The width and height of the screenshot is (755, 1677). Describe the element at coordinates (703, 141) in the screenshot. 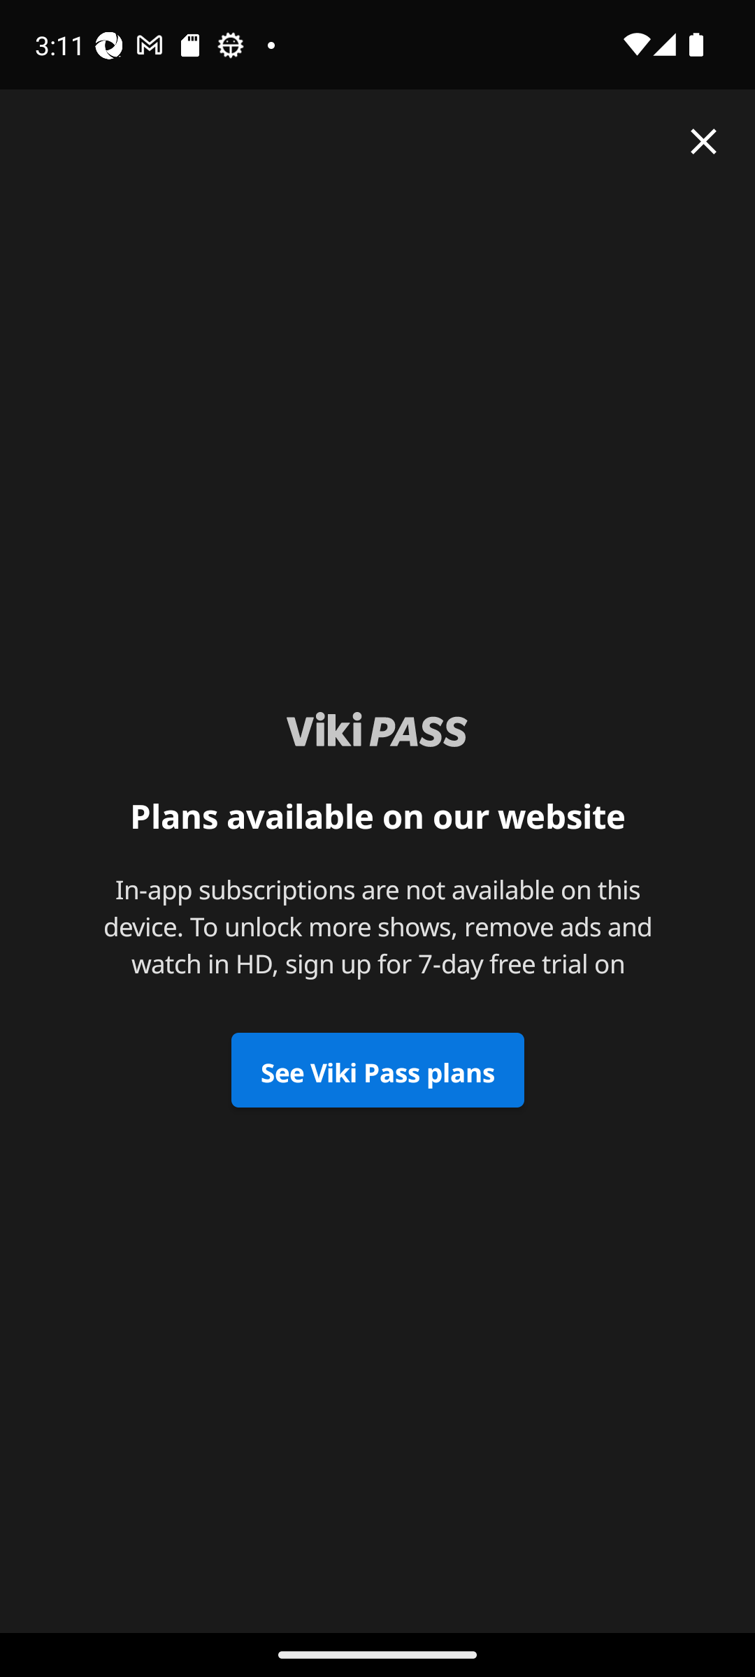

I see `close_button` at that location.